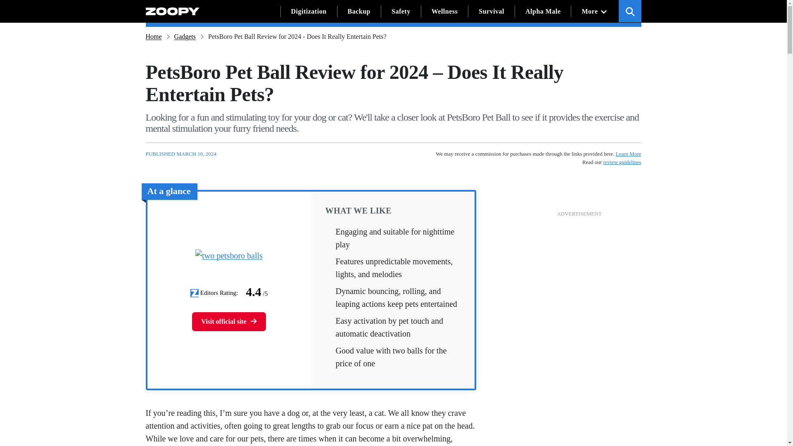 The height and width of the screenshot is (446, 793). Describe the element at coordinates (153, 36) in the screenshot. I see `Home` at that location.